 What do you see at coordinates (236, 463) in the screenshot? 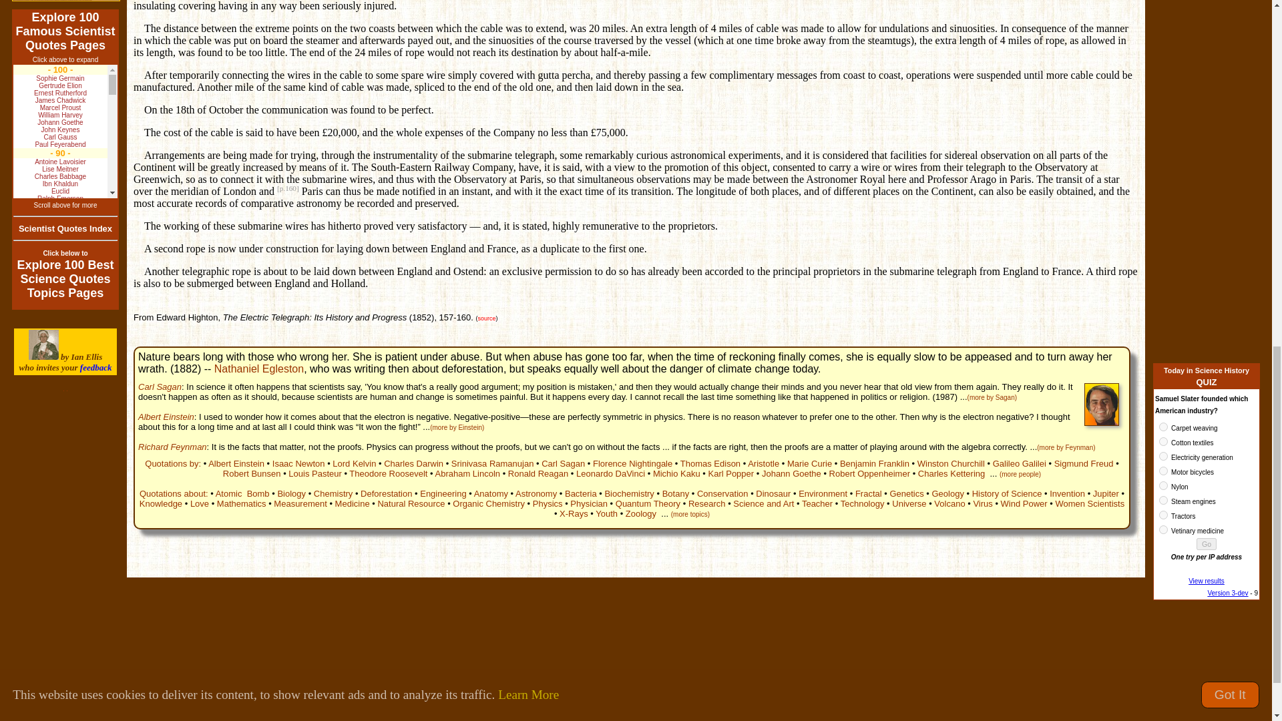
I see `Albert Einstein` at bounding box center [236, 463].